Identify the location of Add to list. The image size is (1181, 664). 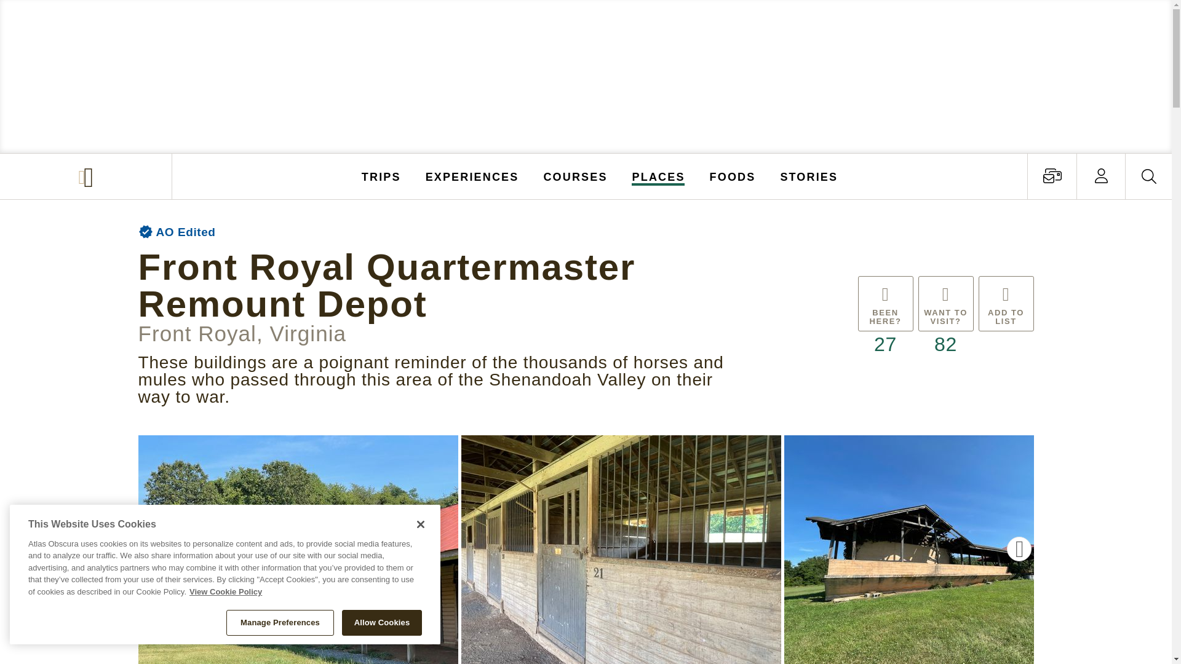
(1005, 317).